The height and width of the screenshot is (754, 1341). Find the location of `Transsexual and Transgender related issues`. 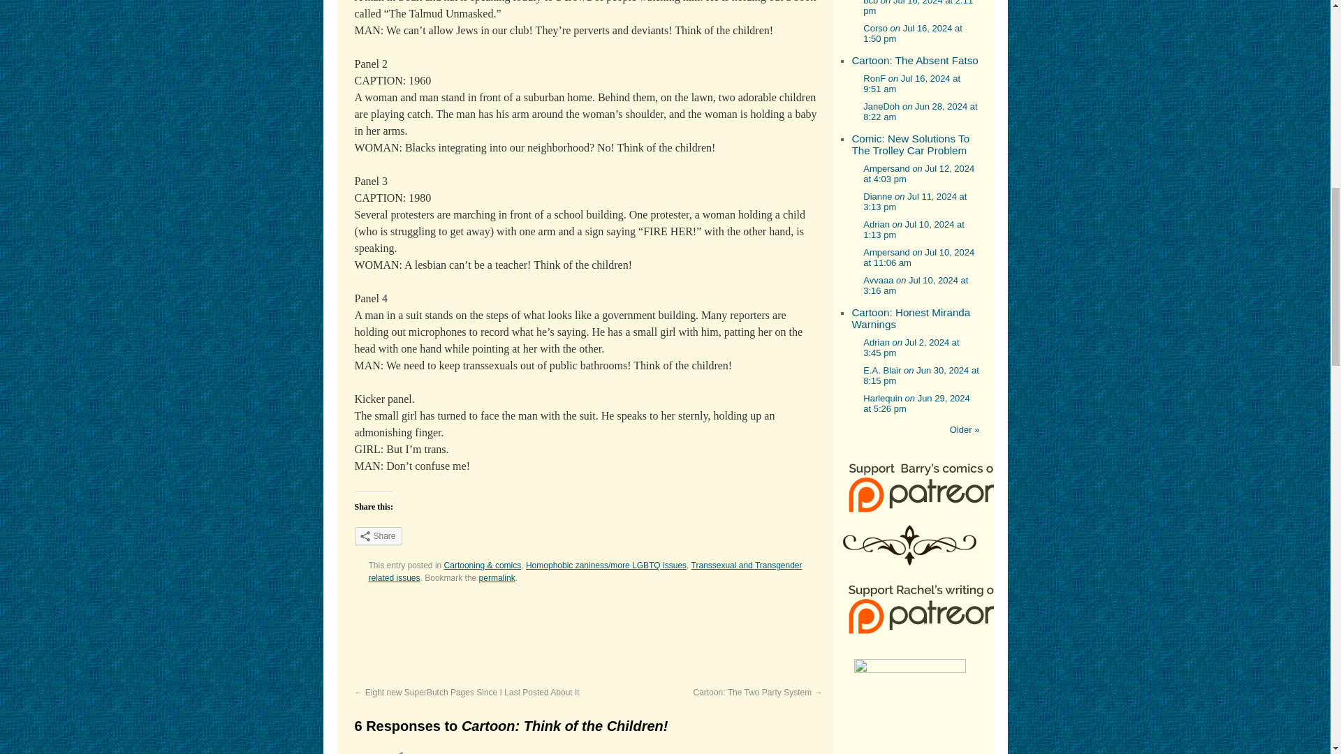

Transsexual and Transgender related issues is located at coordinates (585, 571).